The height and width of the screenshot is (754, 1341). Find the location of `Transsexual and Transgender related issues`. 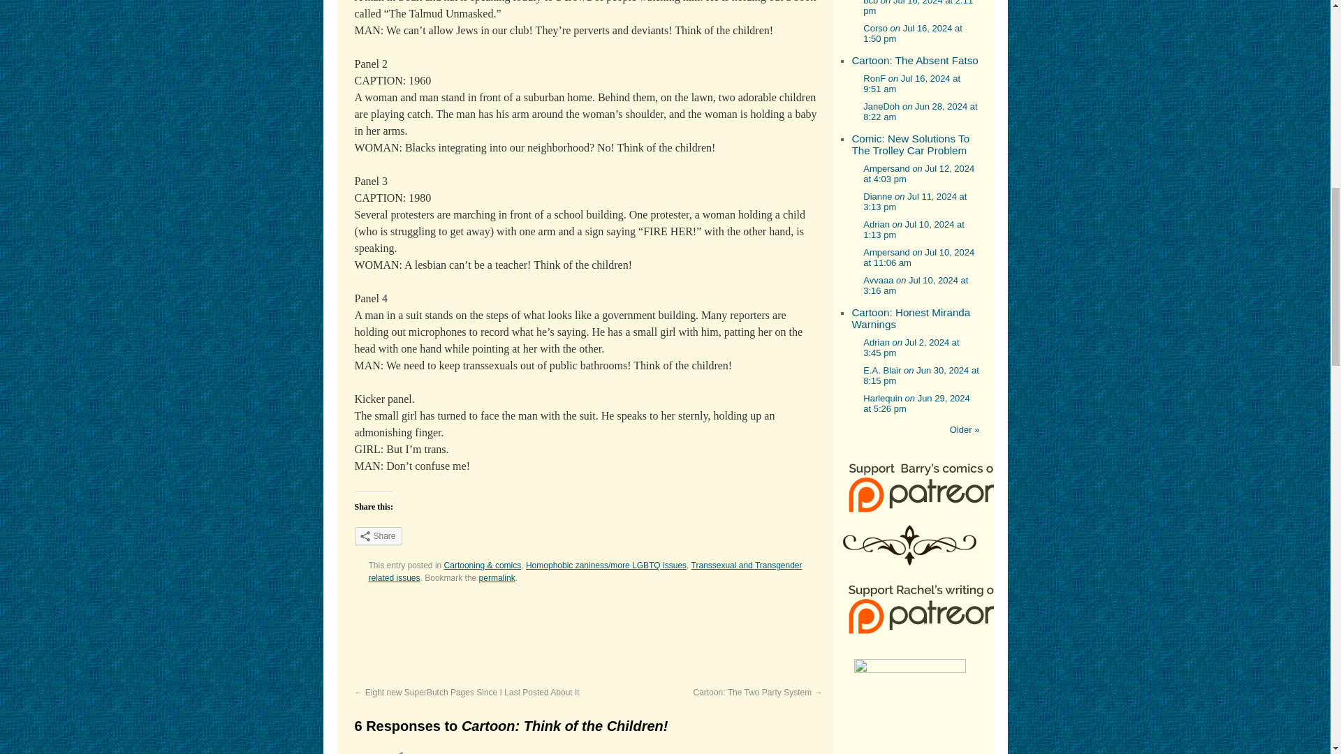

Transsexual and Transgender related issues is located at coordinates (585, 571).